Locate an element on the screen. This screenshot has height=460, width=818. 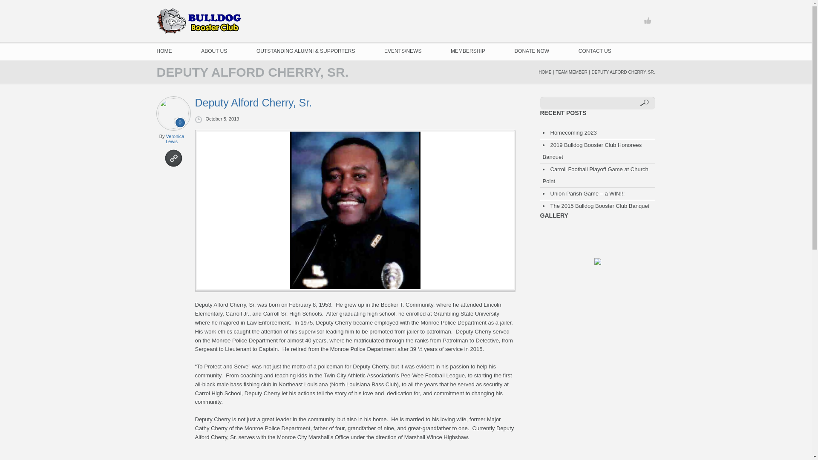
Deputy Alford Cherry, Sr. is located at coordinates (354, 102).